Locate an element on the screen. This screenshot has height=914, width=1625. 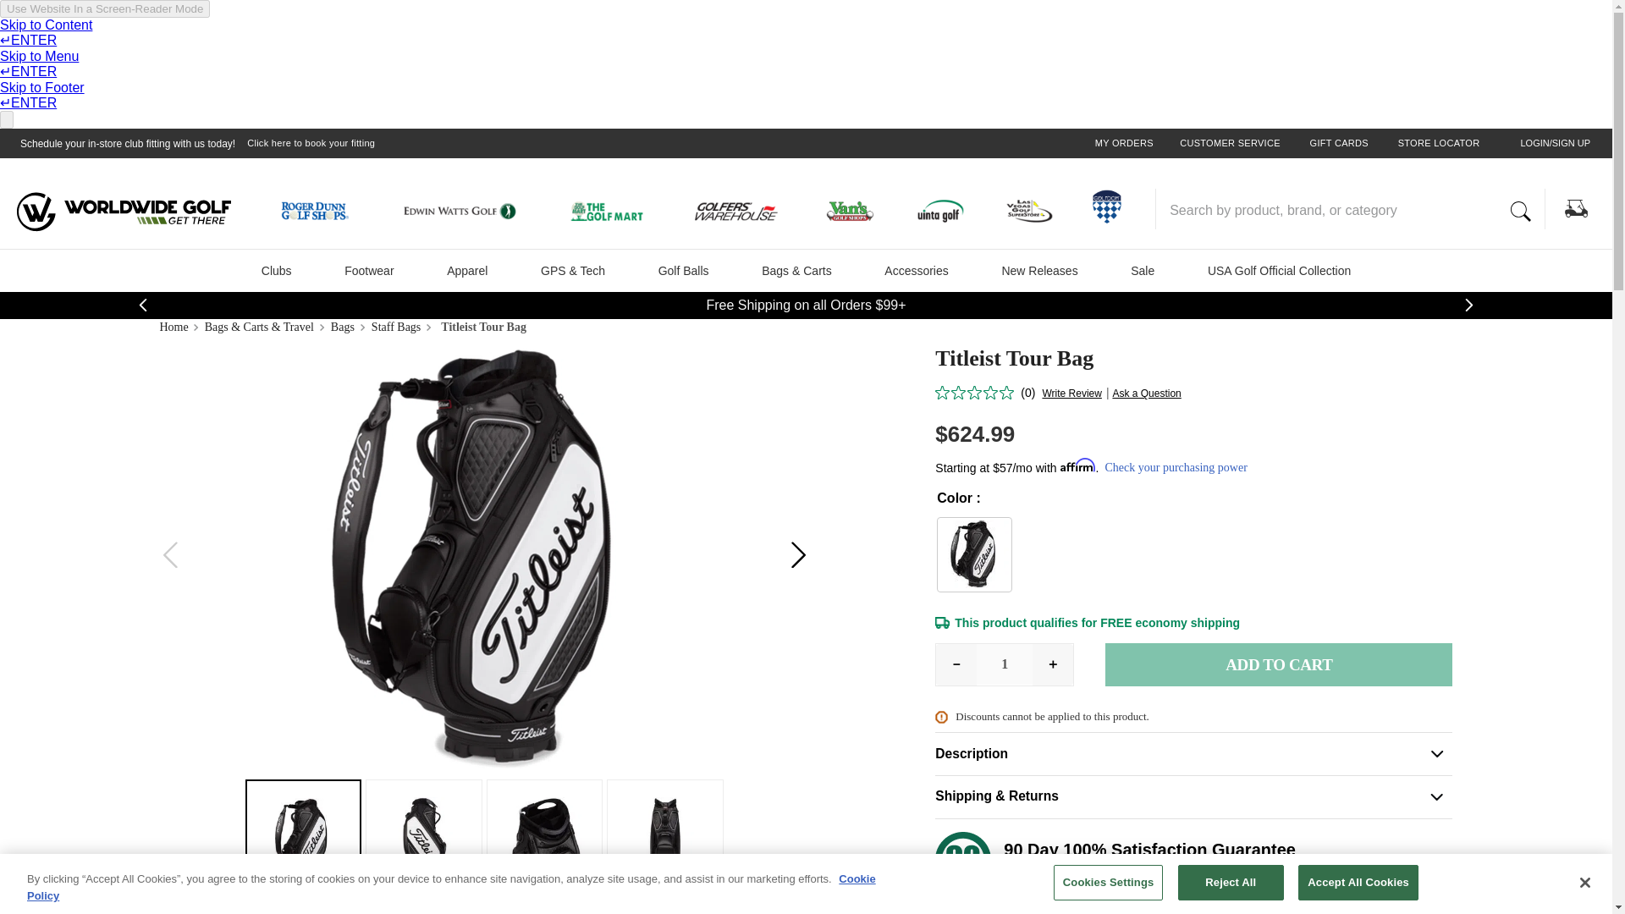
Footwear is located at coordinates (369, 270).